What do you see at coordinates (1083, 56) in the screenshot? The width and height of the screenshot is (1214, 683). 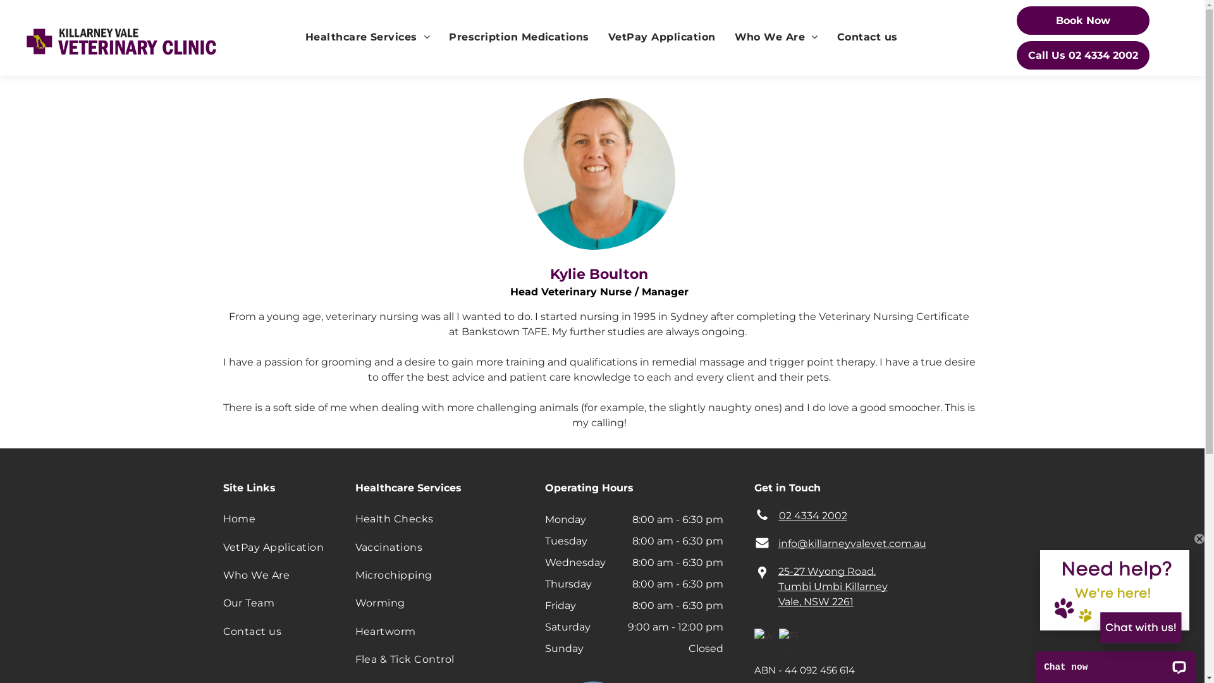 I see `Call Us 02 4334 2002` at bounding box center [1083, 56].